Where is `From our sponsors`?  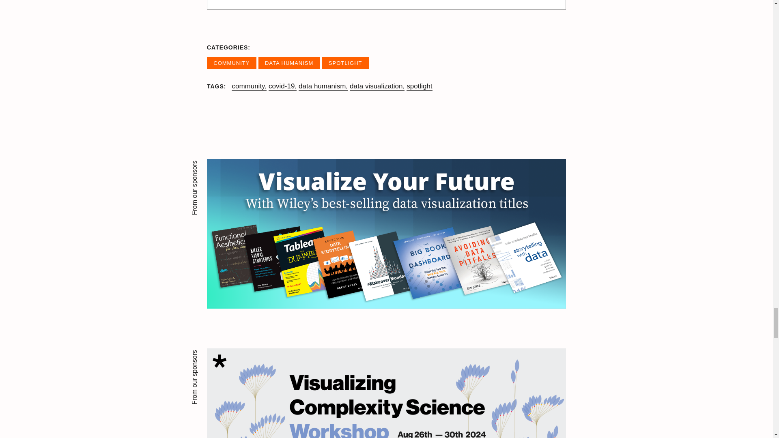
From our sponsors is located at coordinates (386, 393).